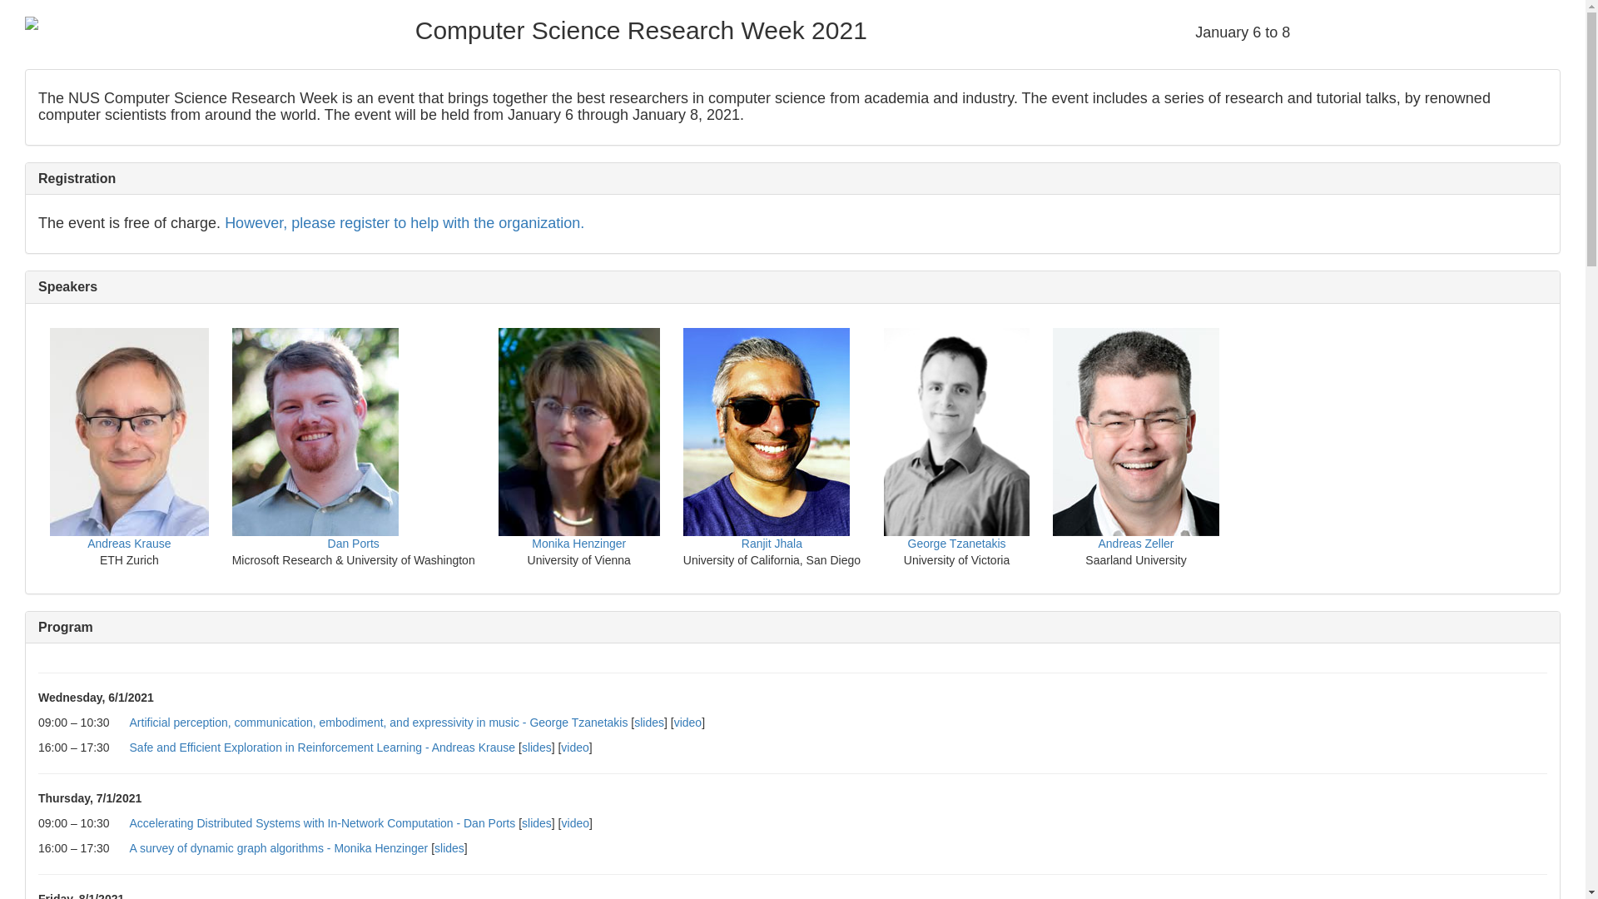 The height and width of the screenshot is (899, 1598). Describe the element at coordinates (1135, 543) in the screenshot. I see `Andreas Zeller` at that location.